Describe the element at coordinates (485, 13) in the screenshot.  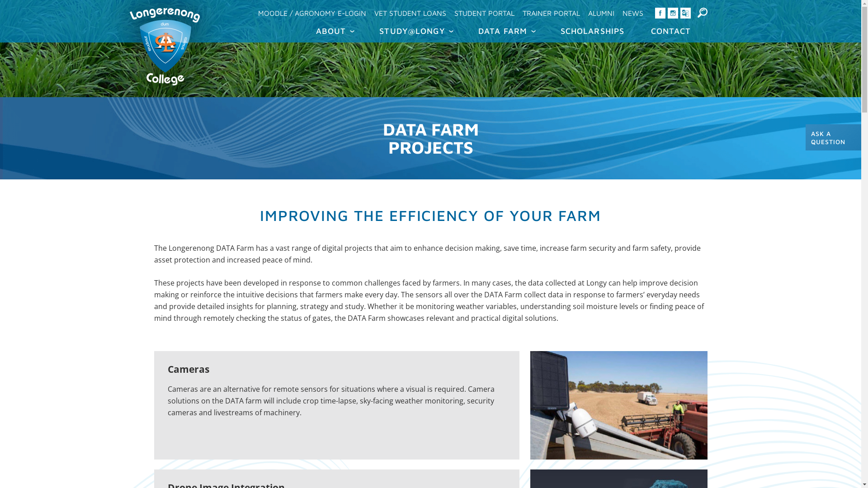
I see `STUDENT PORTAL` at that location.